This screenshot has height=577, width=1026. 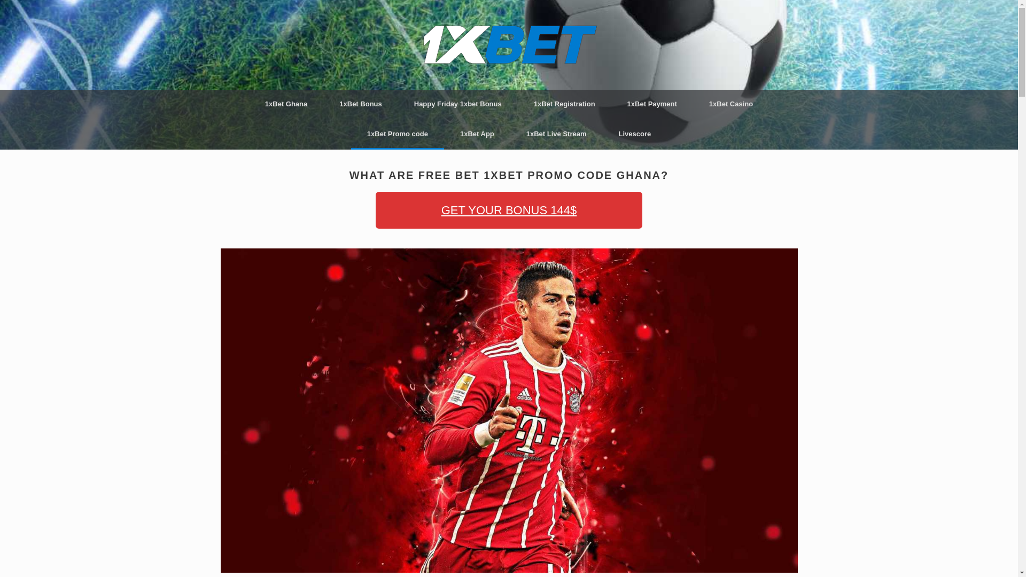 What do you see at coordinates (457, 104) in the screenshot?
I see `Happy Friday 1xbet Bonus` at bounding box center [457, 104].